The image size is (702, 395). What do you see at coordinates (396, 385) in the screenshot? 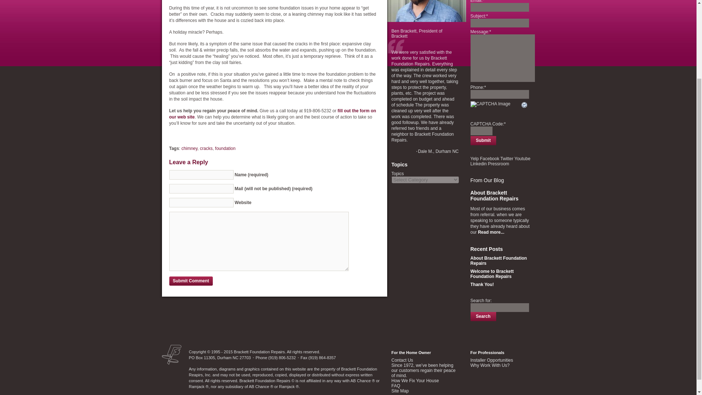
I see `FAQ` at bounding box center [396, 385].